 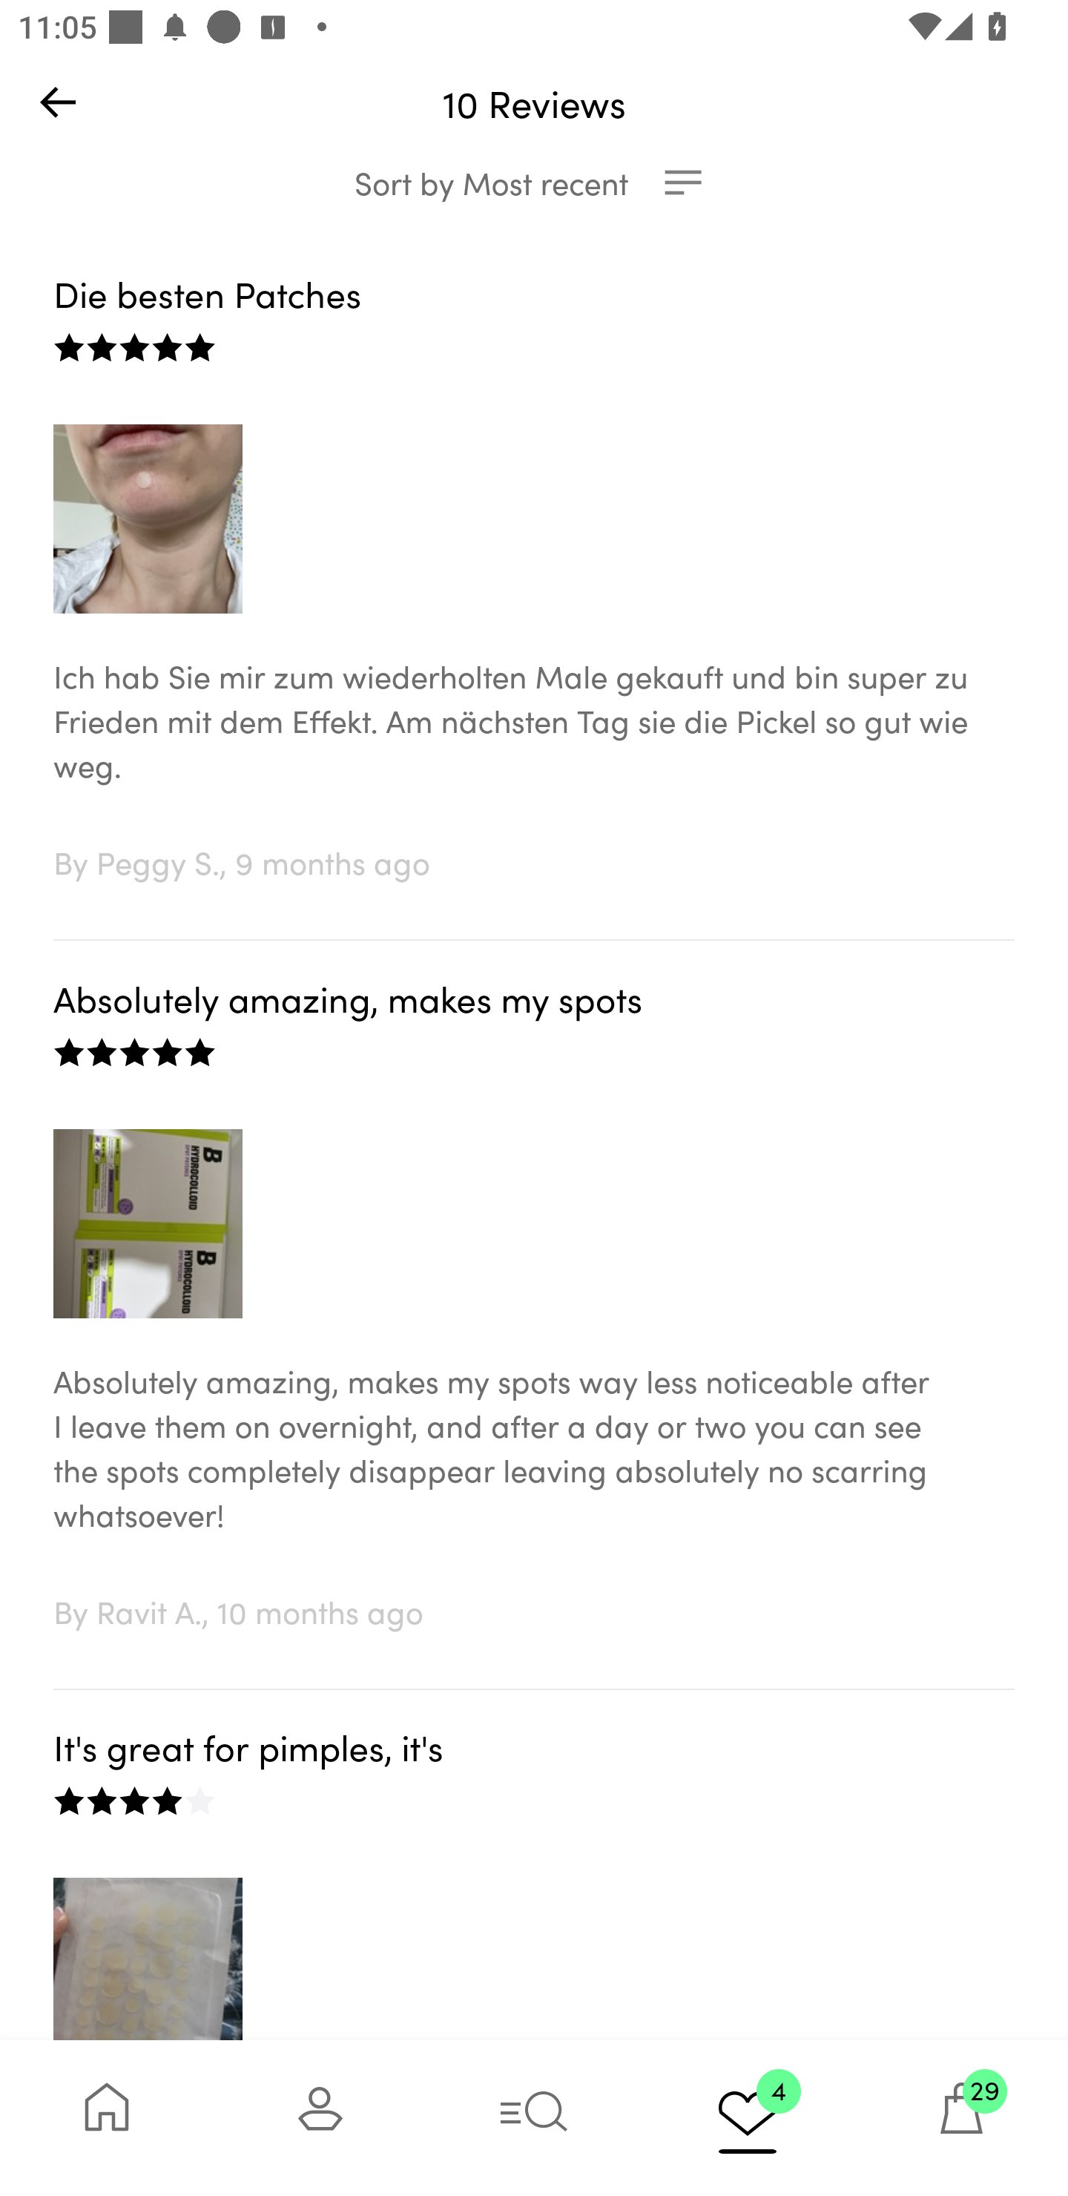 What do you see at coordinates (534, 183) in the screenshot?
I see `Sort by Most recent` at bounding box center [534, 183].